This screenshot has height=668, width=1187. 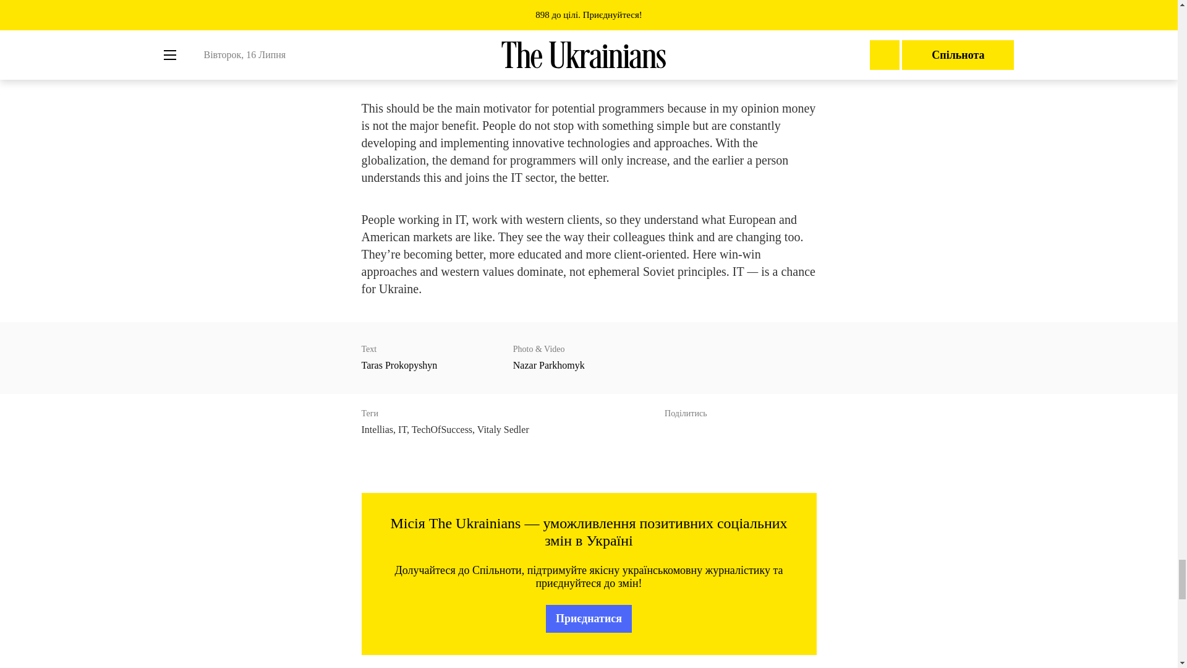 I want to click on Taras Prokopyshyn, so click(x=398, y=365).